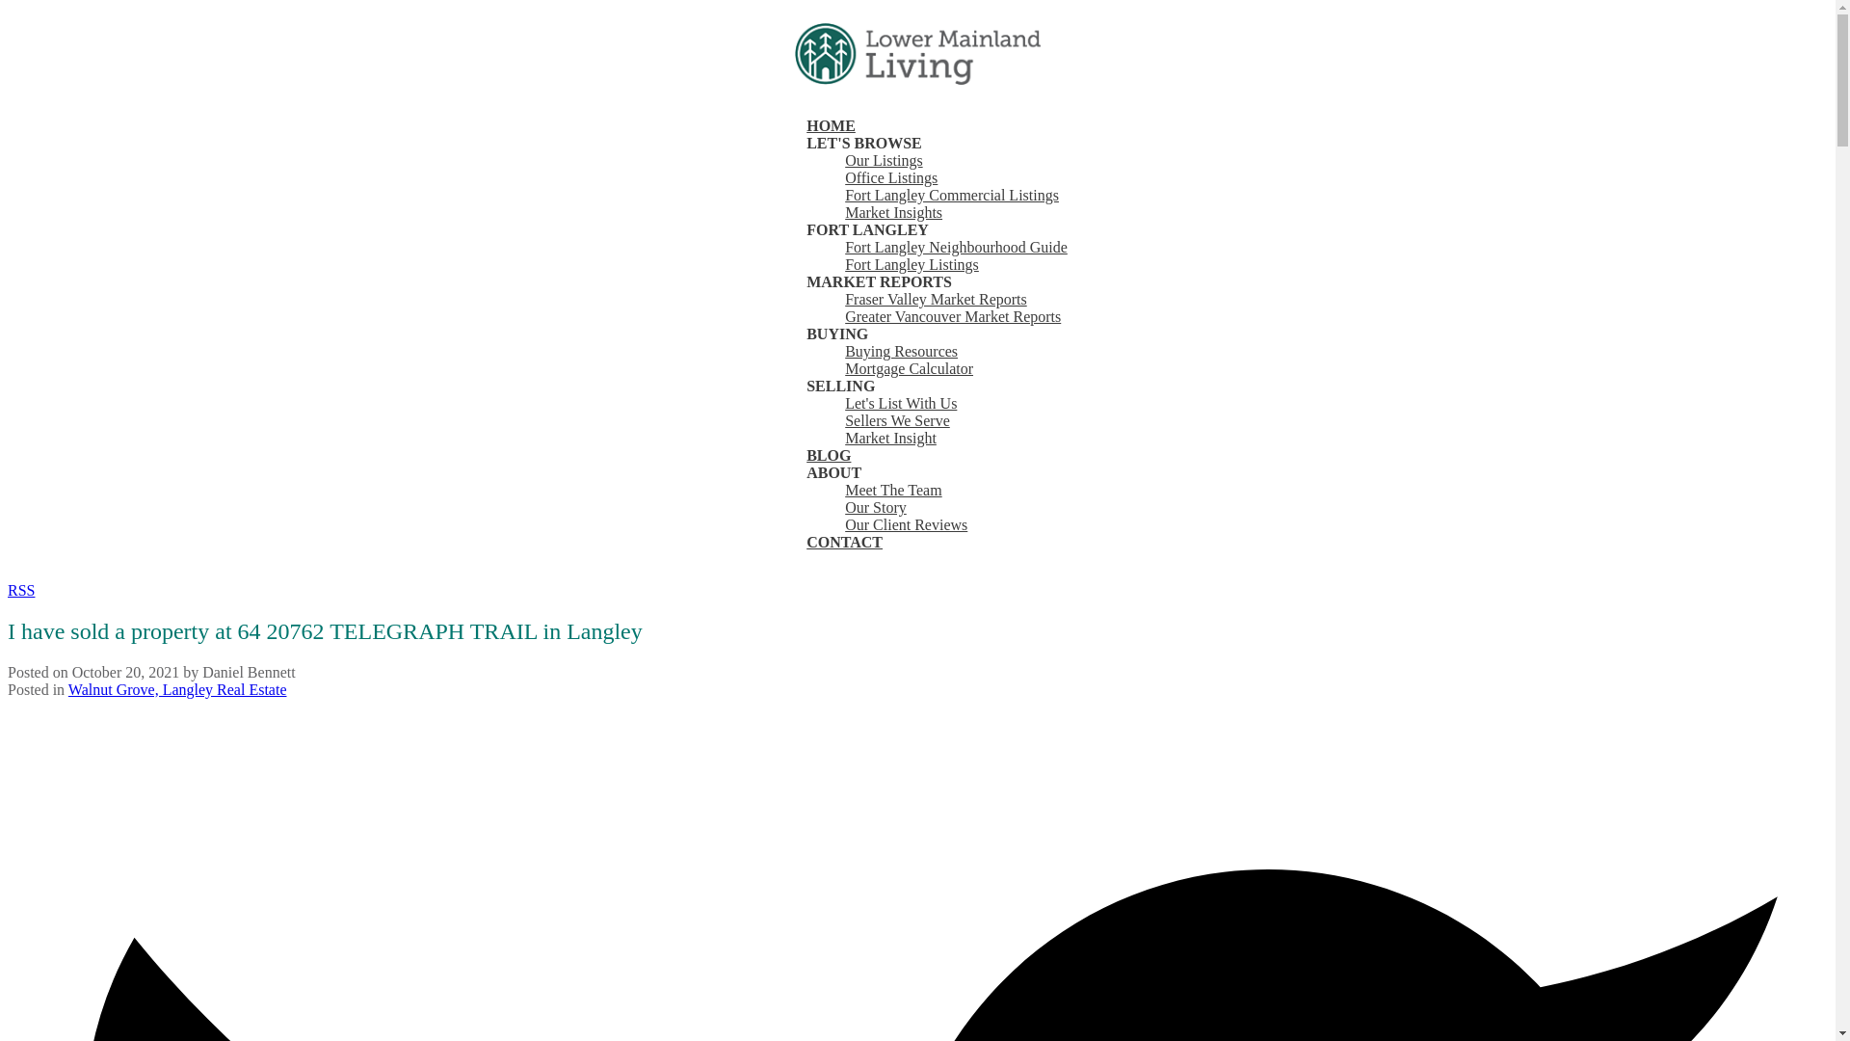 The image size is (1850, 1041). What do you see at coordinates (890, 438) in the screenshot?
I see `Market Insight` at bounding box center [890, 438].